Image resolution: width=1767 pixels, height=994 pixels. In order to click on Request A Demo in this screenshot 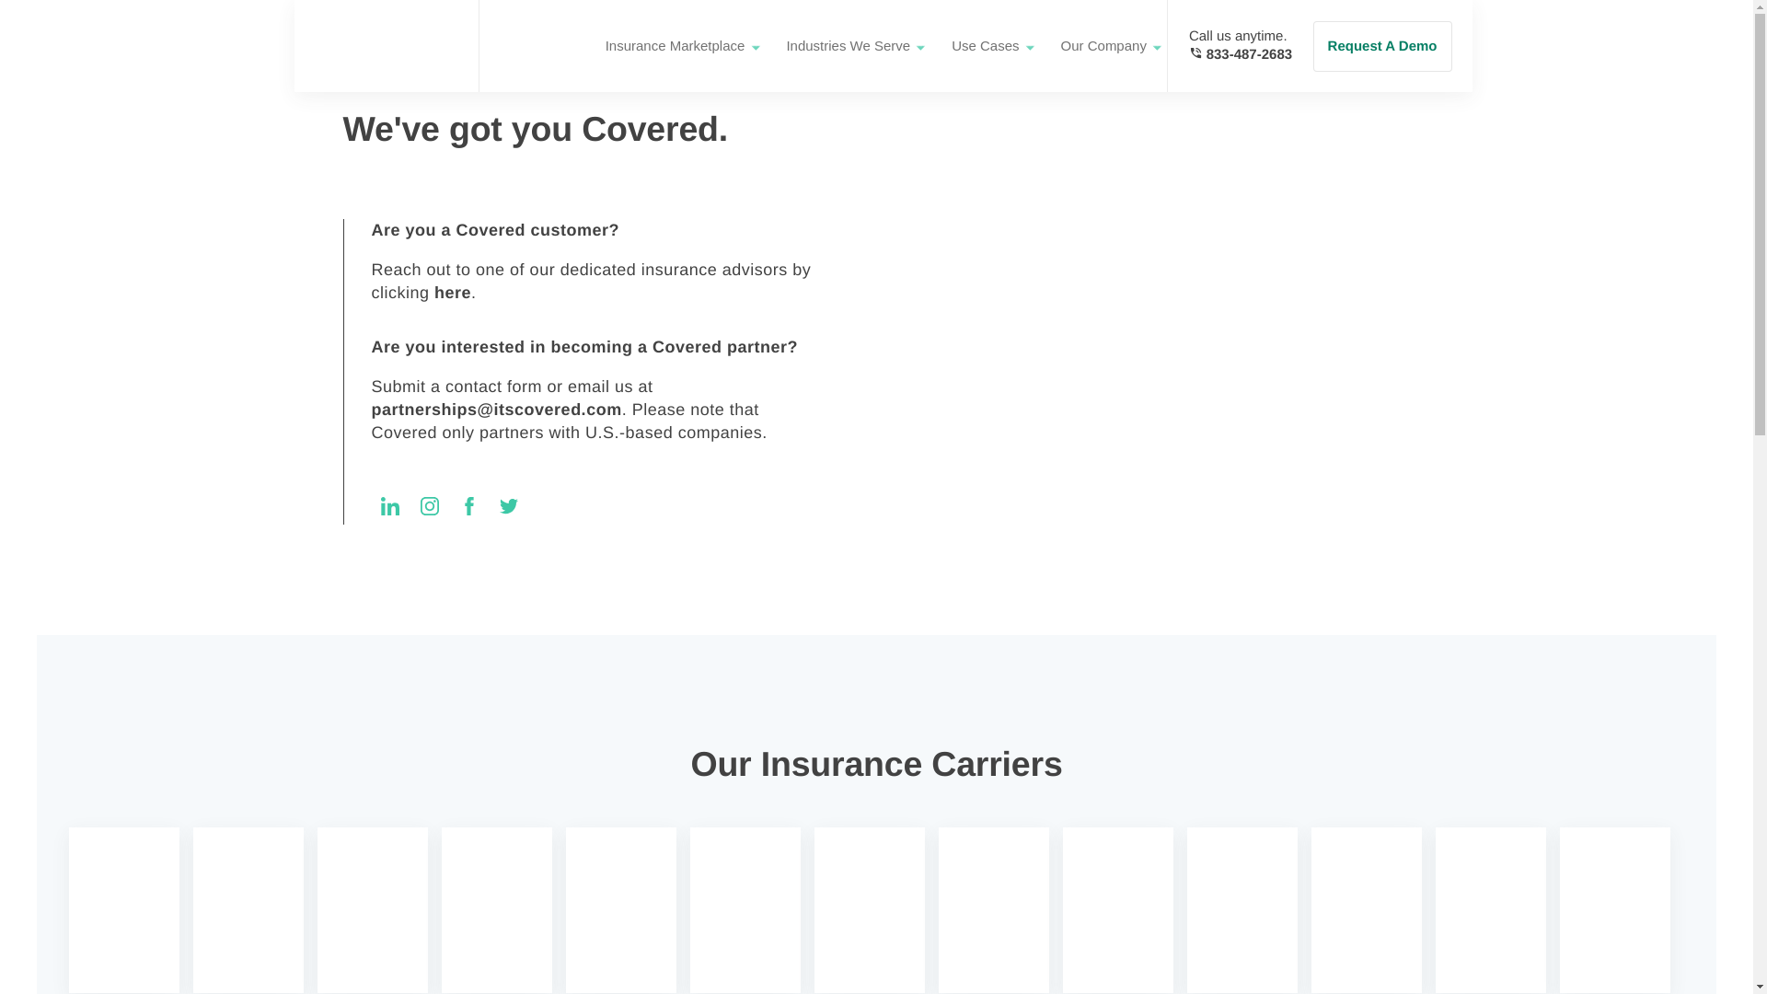, I will do `click(1382, 44)`.